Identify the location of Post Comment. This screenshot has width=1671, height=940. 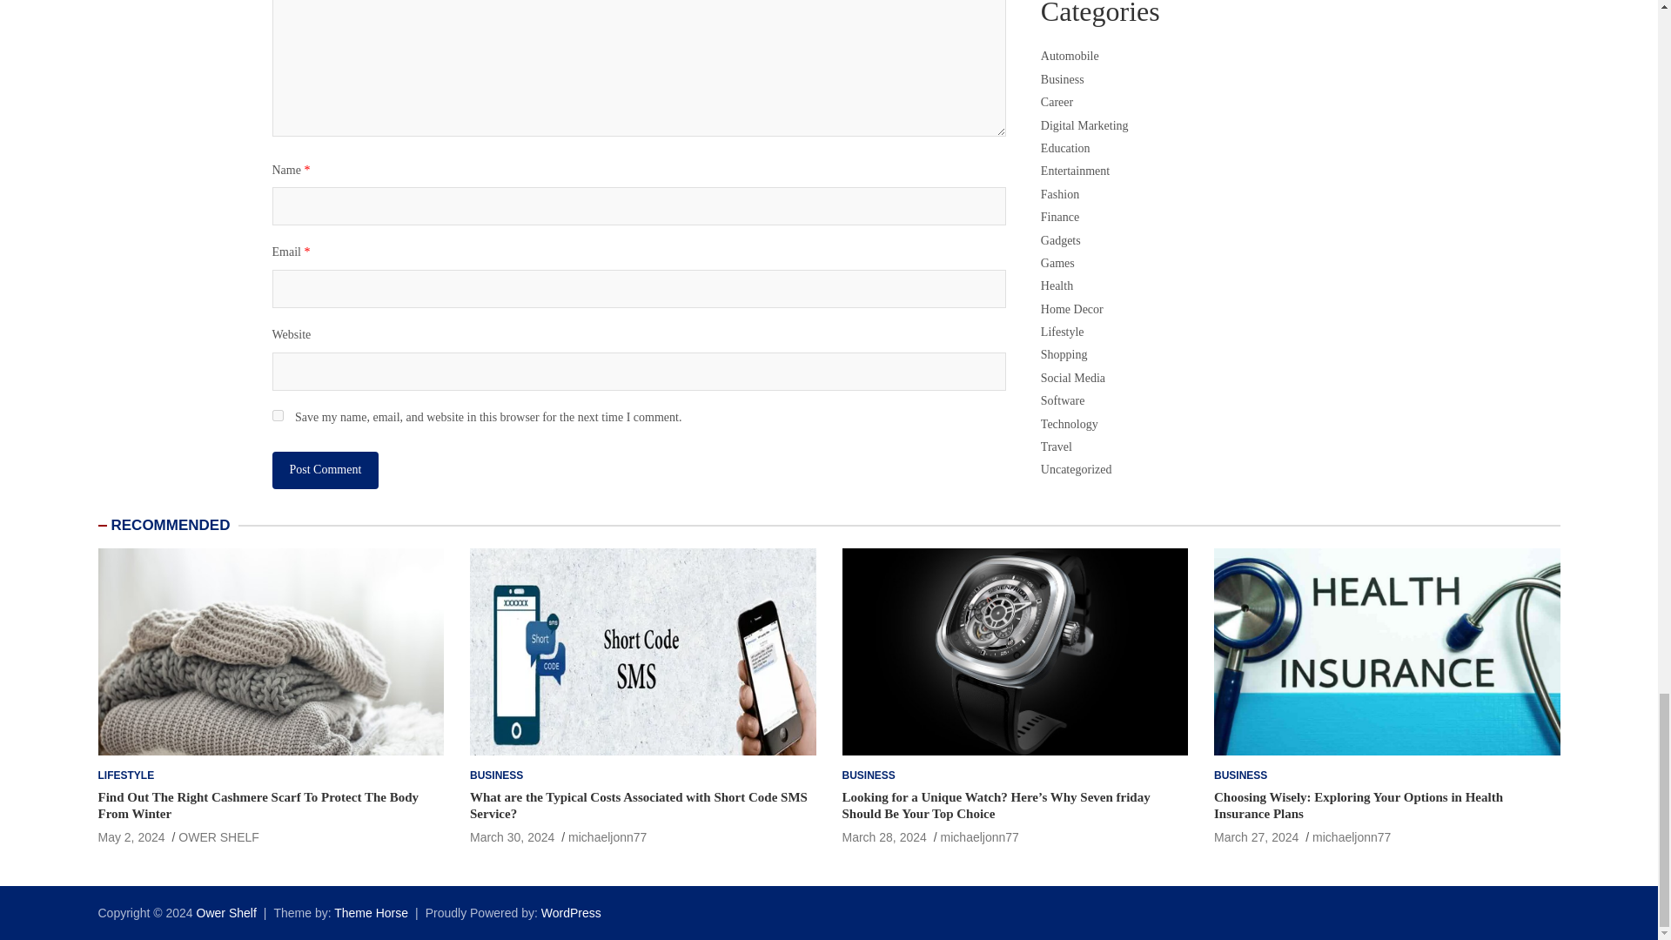
(325, 470).